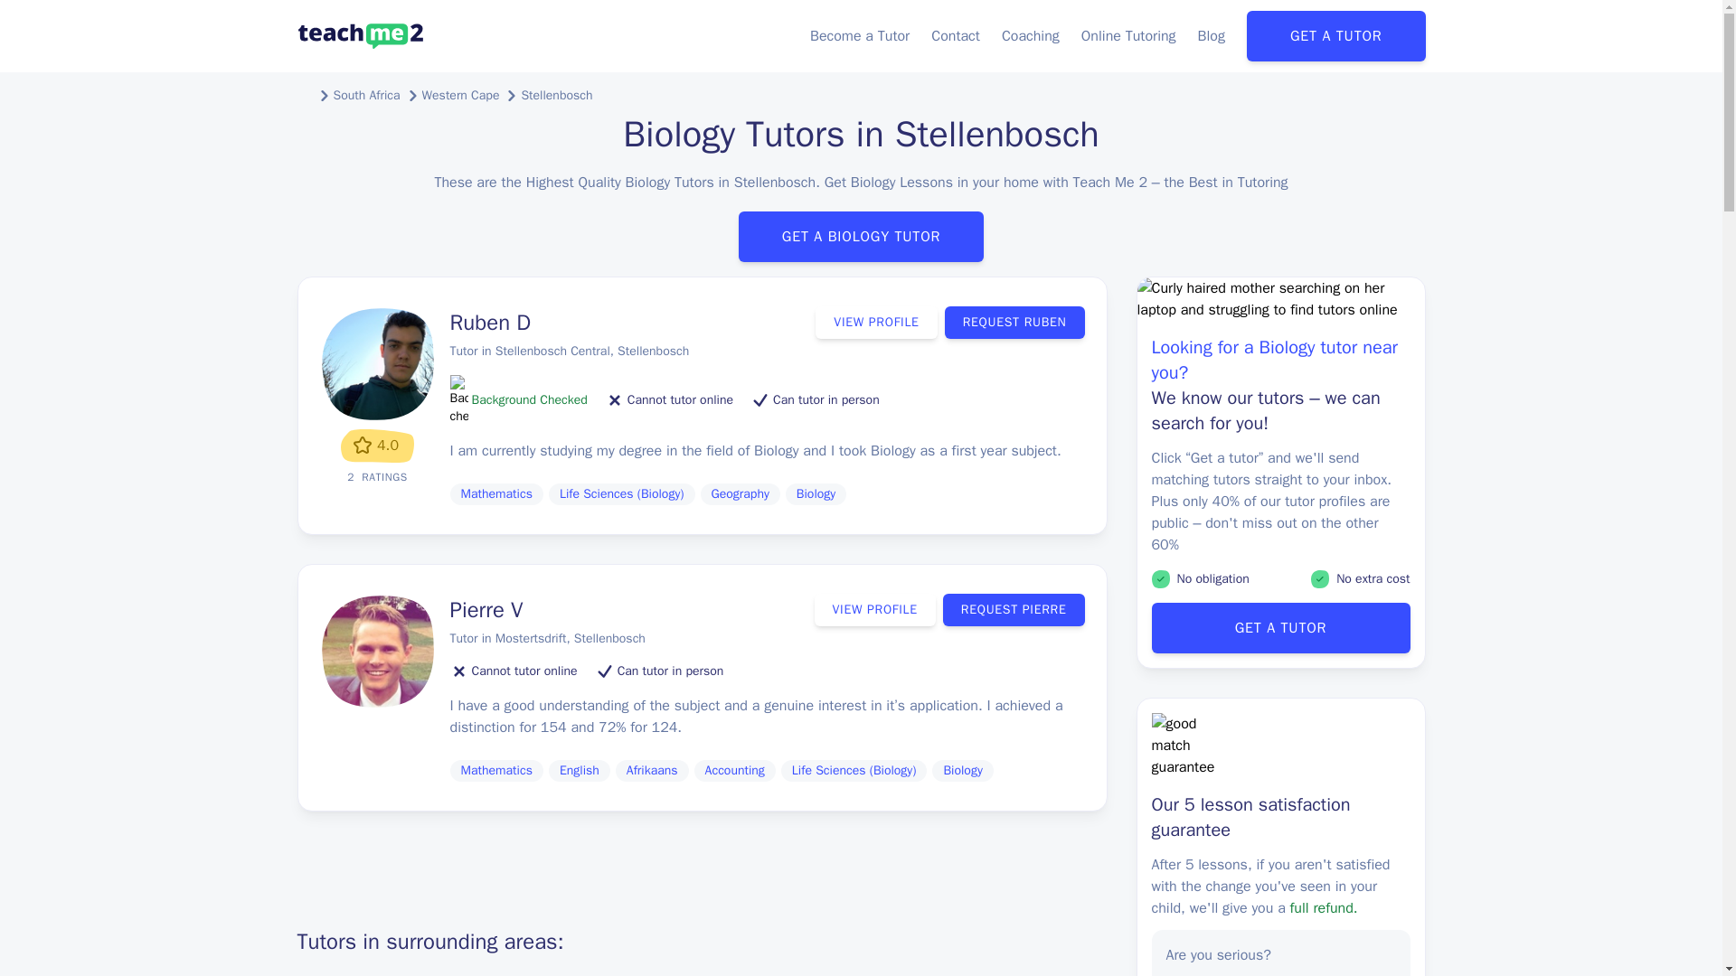  What do you see at coordinates (1030, 36) in the screenshot?
I see `Coaching` at bounding box center [1030, 36].